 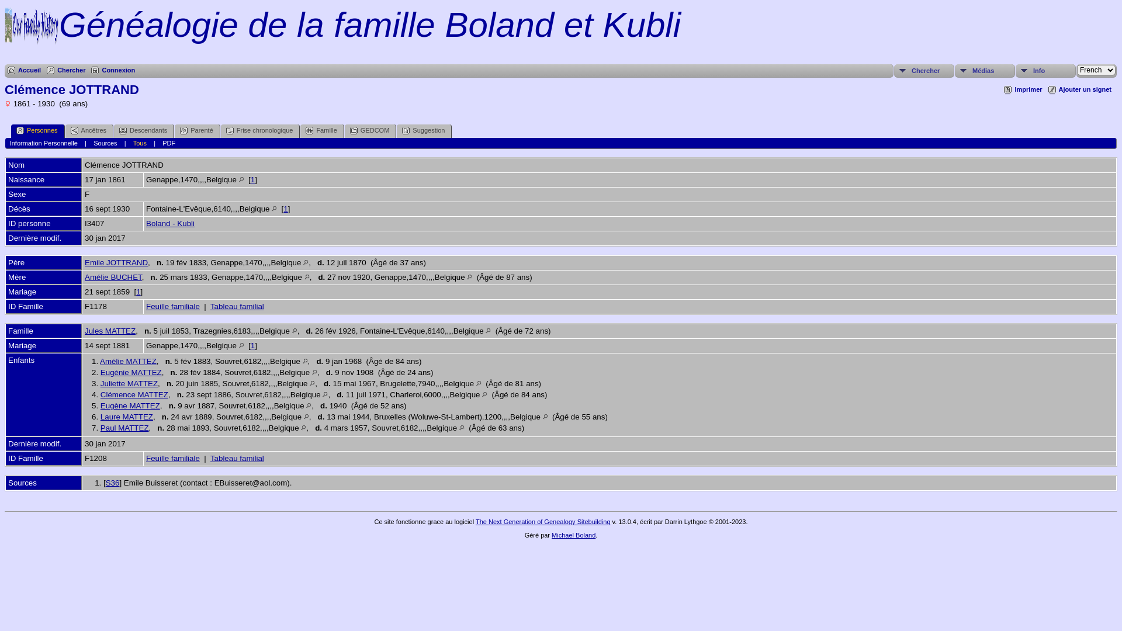 I want to click on Tableau familial, so click(x=237, y=306).